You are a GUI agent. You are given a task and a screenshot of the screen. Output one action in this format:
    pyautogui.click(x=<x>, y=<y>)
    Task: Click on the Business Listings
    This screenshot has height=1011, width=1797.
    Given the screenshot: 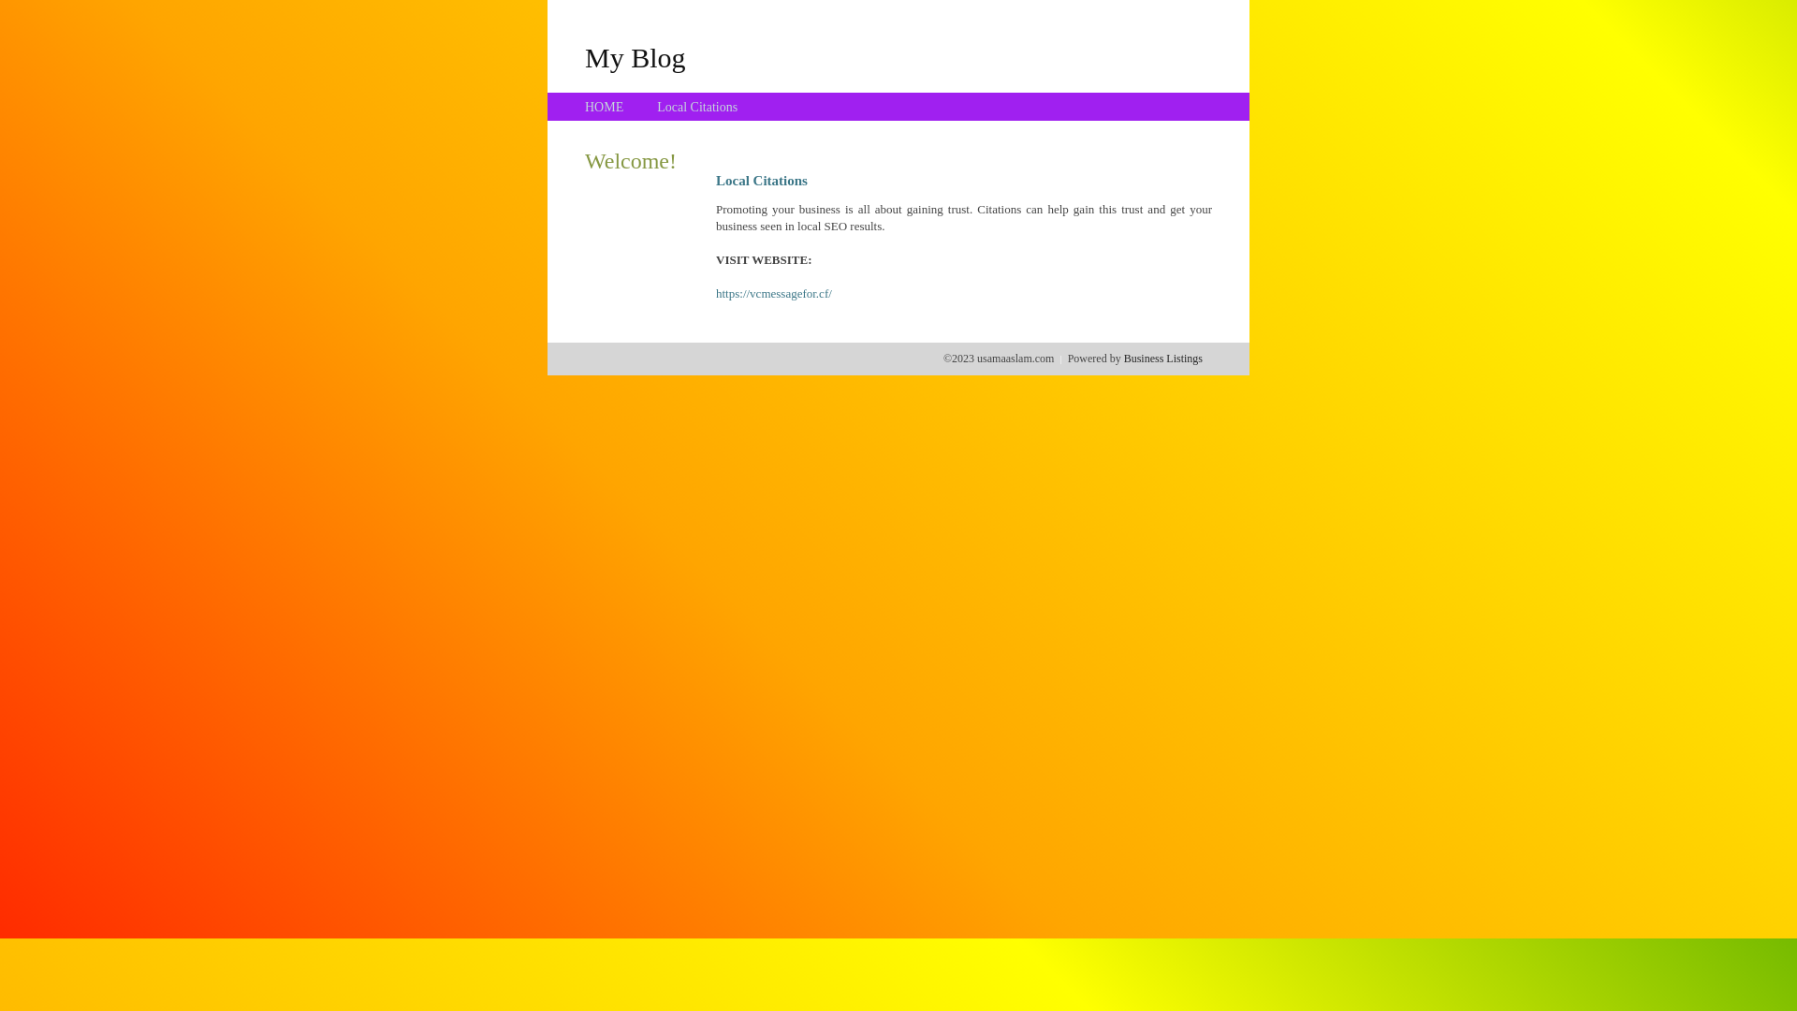 What is the action you would take?
    pyautogui.click(x=1163, y=359)
    